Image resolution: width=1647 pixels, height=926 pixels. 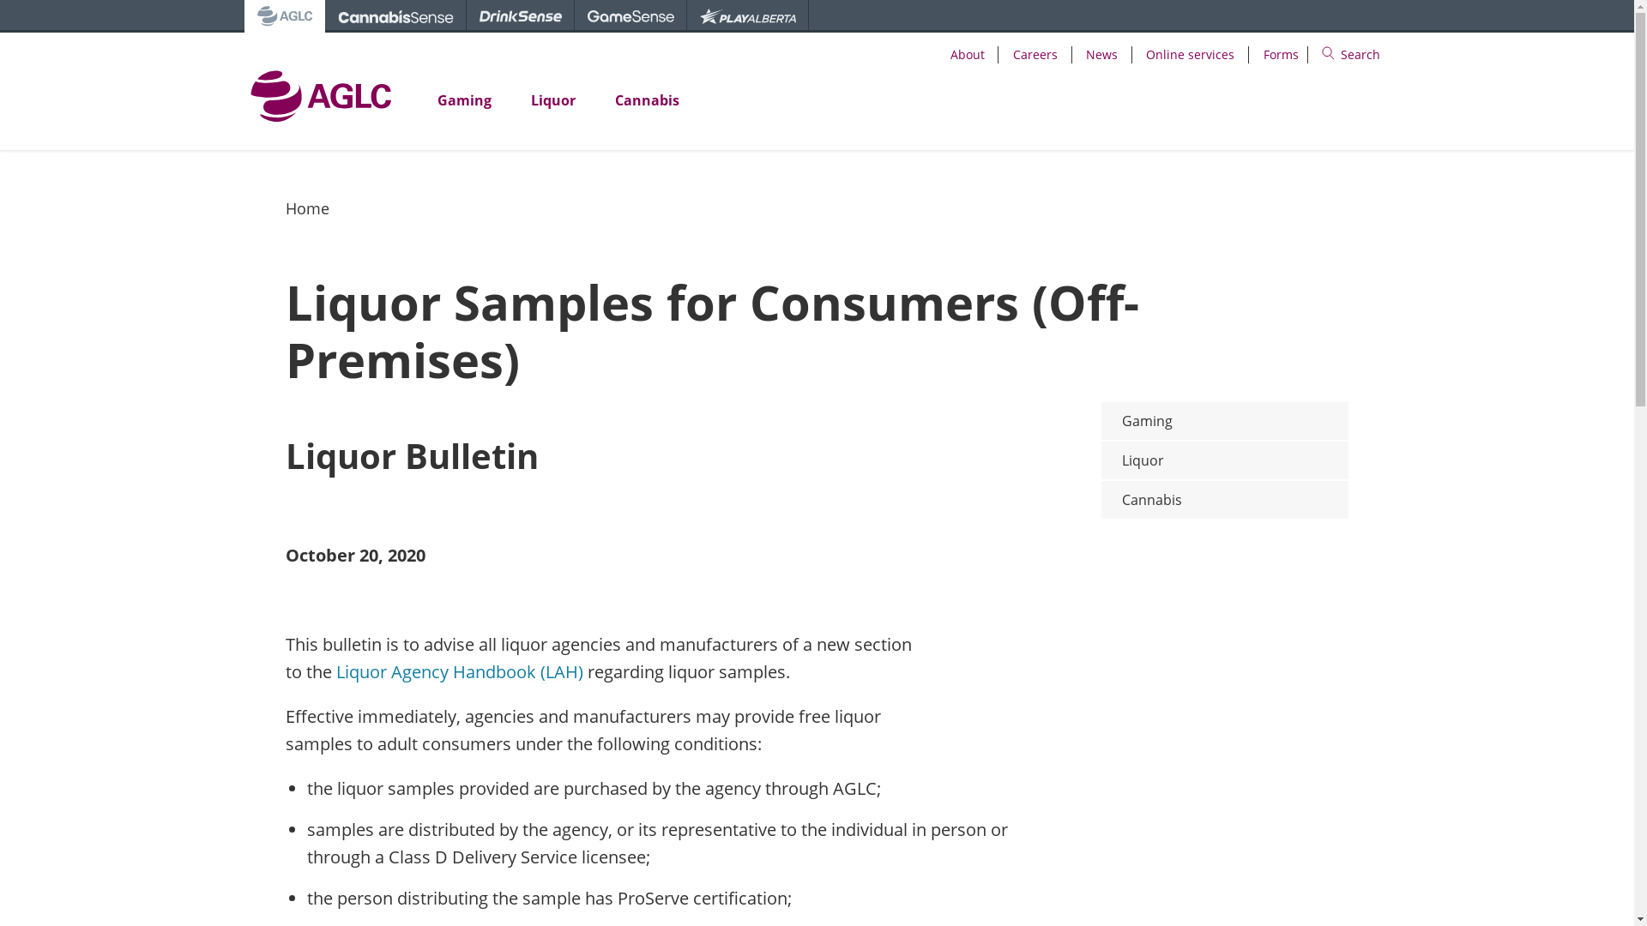 I want to click on AGLC
AGLC logo, so click(x=284, y=16).